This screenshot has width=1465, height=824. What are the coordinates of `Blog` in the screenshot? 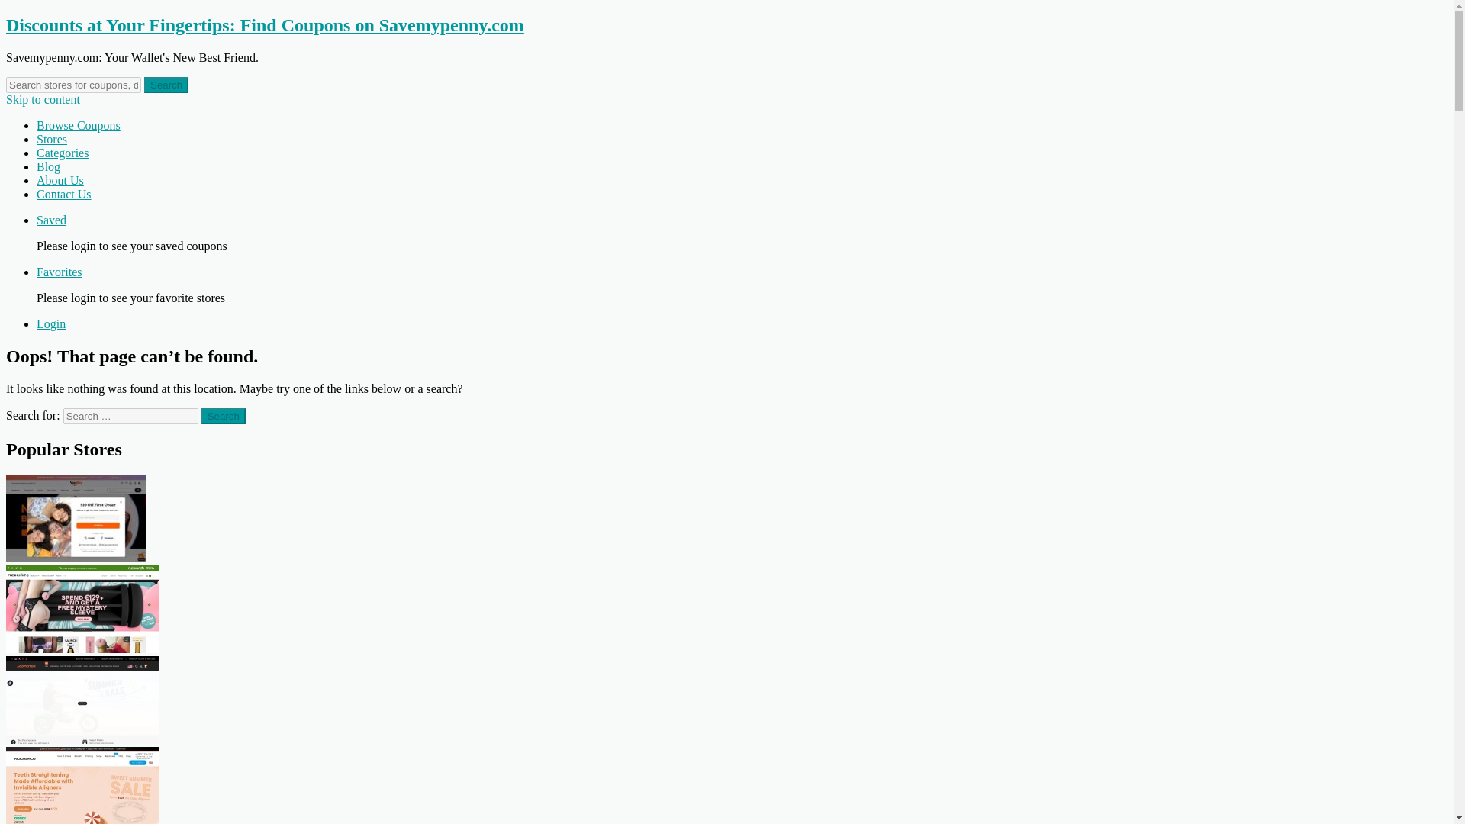 It's located at (48, 166).